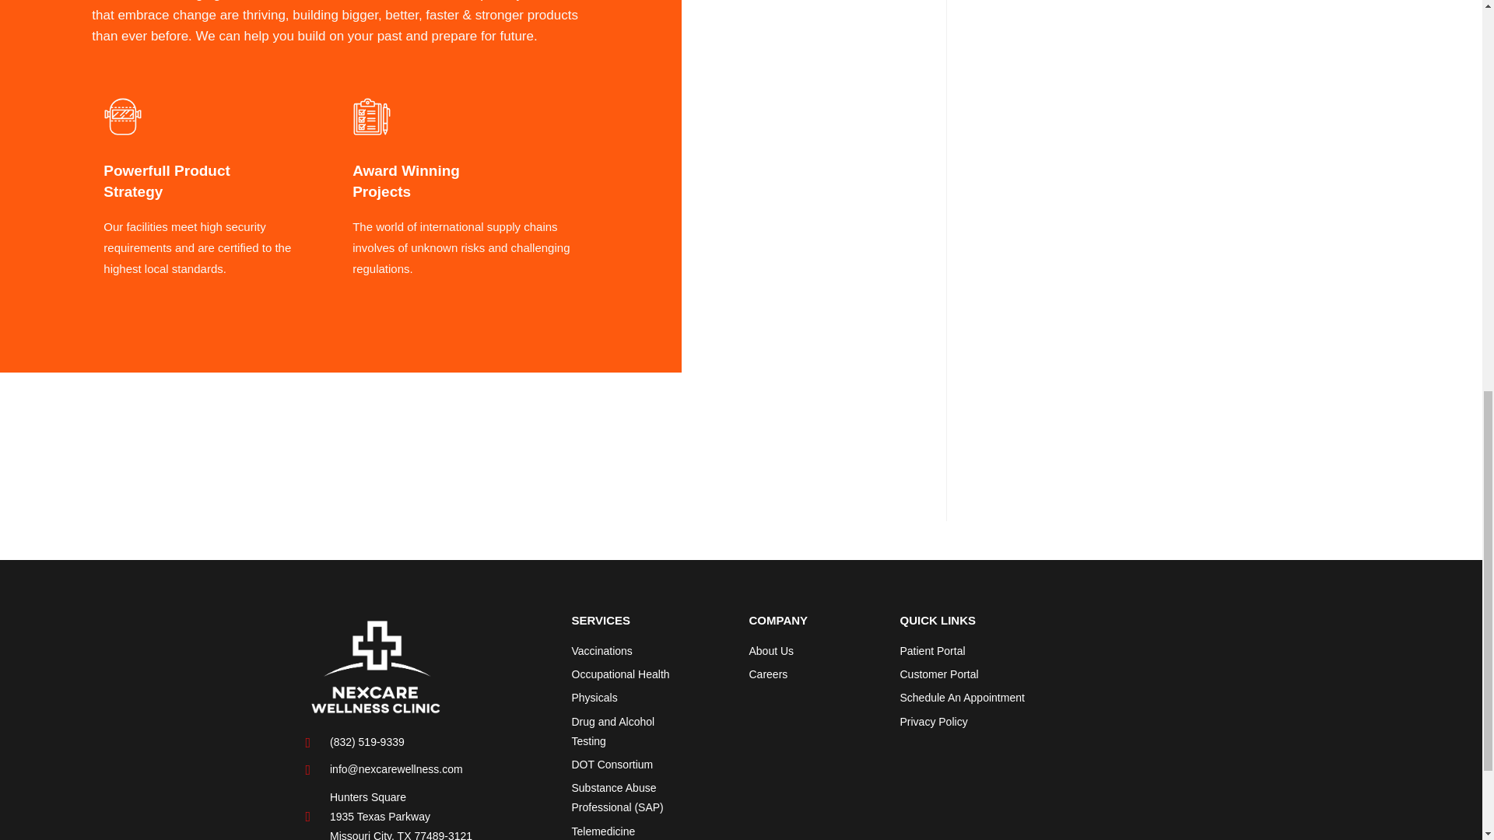 This screenshot has width=1494, height=840. I want to click on Physicals, so click(630, 698).